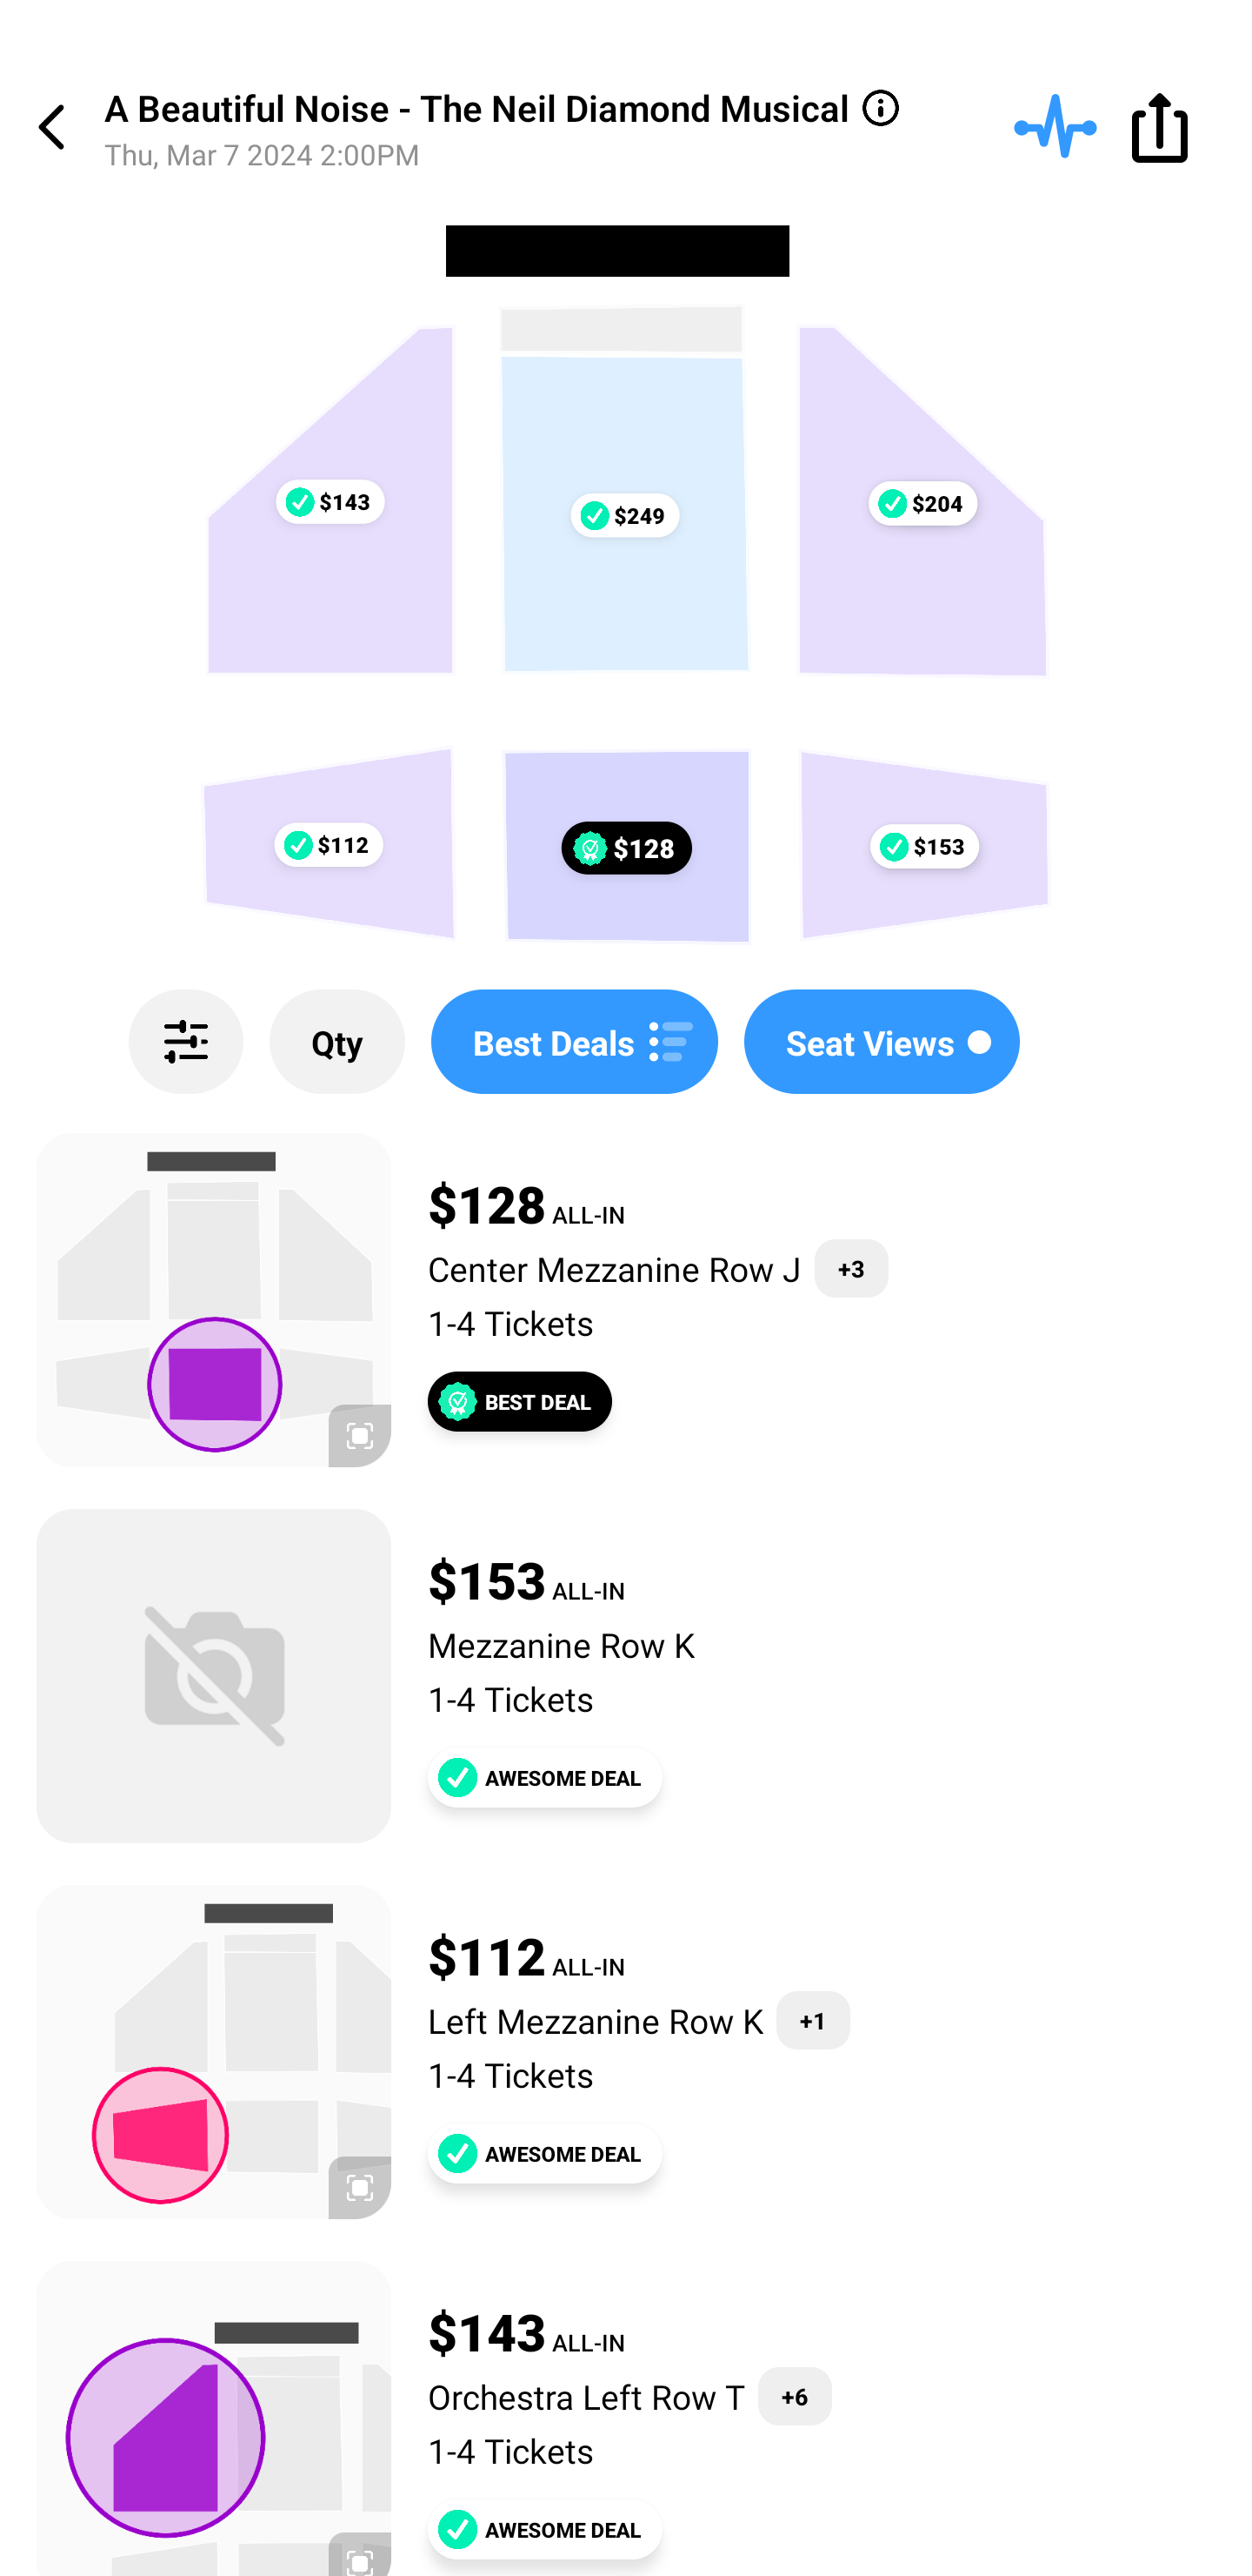 The image size is (1252, 2576). Describe the element at coordinates (795, 2397) in the screenshot. I see `+6` at that location.